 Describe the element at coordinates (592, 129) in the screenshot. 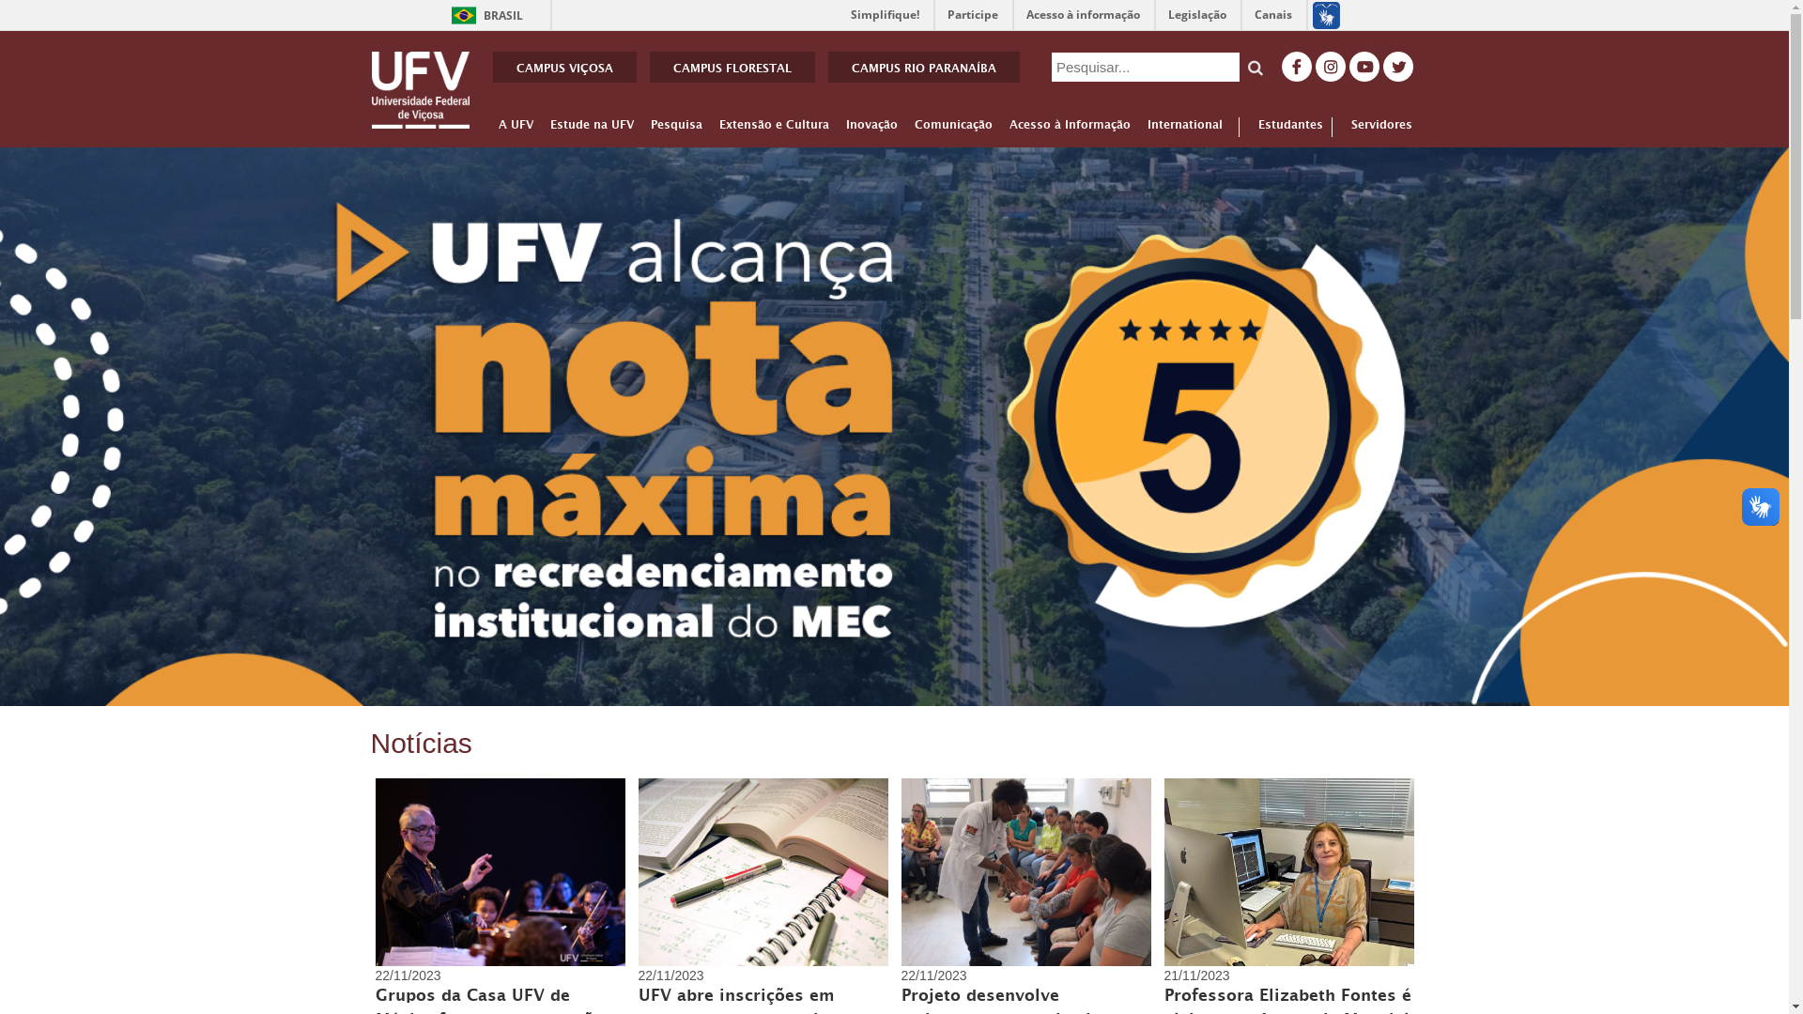

I see `Estude na UFV` at that location.